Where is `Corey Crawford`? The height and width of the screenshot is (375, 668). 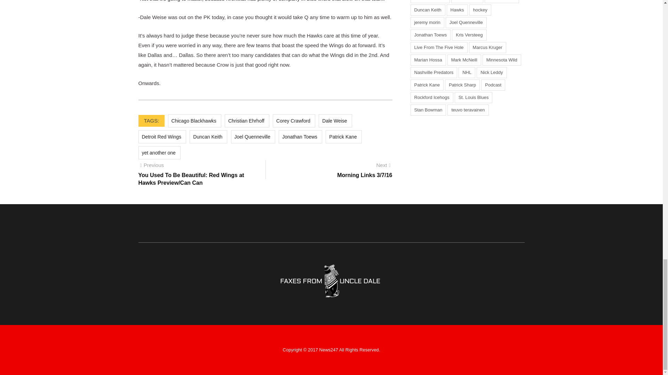
Corey Crawford is located at coordinates (294, 121).